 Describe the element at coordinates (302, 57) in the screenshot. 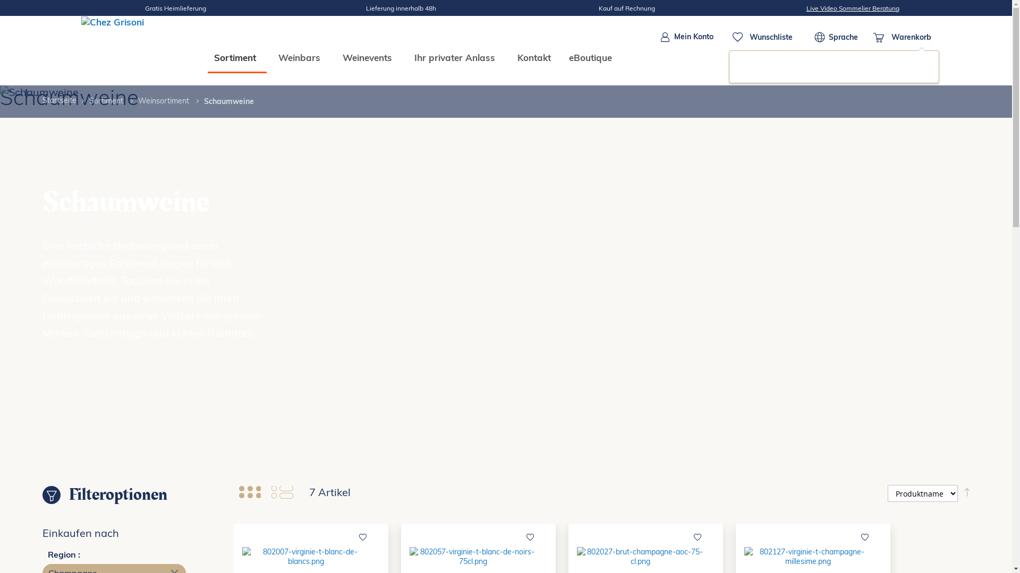

I see `Weinbars` at that location.